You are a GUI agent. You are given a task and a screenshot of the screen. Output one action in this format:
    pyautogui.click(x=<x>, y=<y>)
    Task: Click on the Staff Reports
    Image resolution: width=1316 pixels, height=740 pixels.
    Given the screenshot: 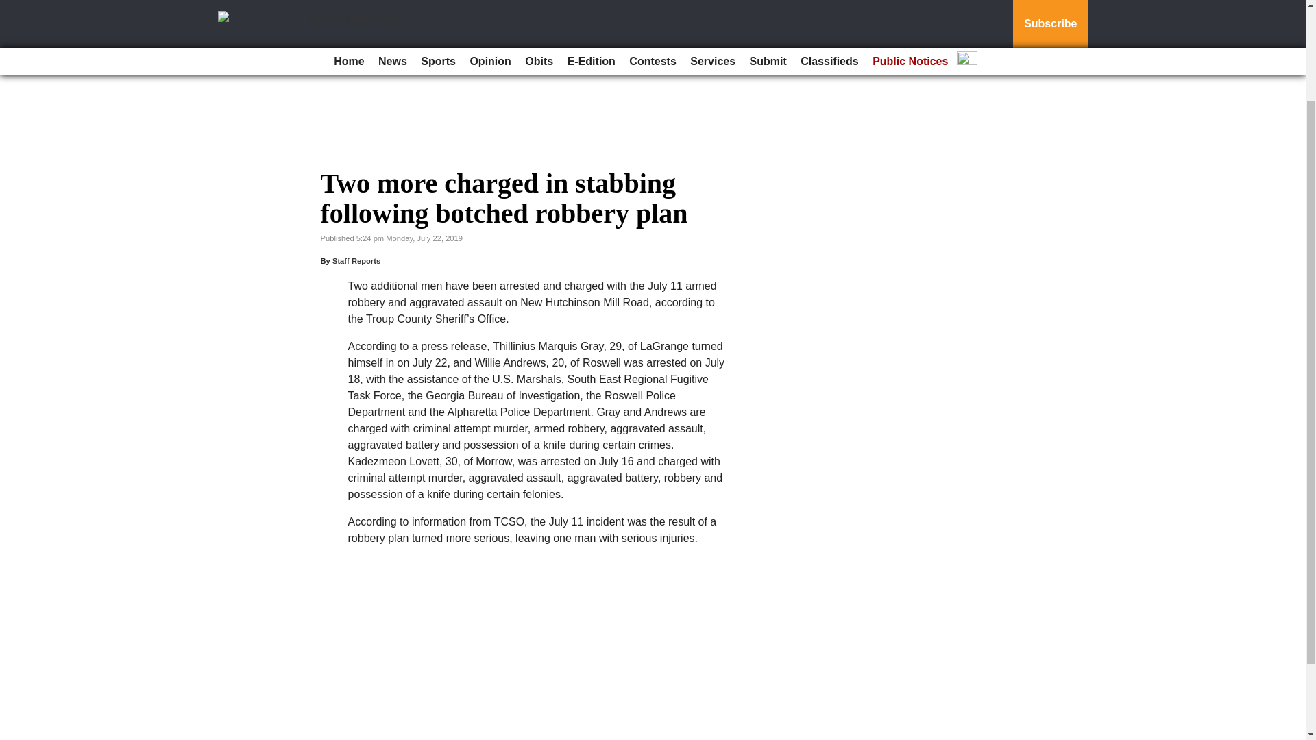 What is the action you would take?
    pyautogui.click(x=356, y=260)
    